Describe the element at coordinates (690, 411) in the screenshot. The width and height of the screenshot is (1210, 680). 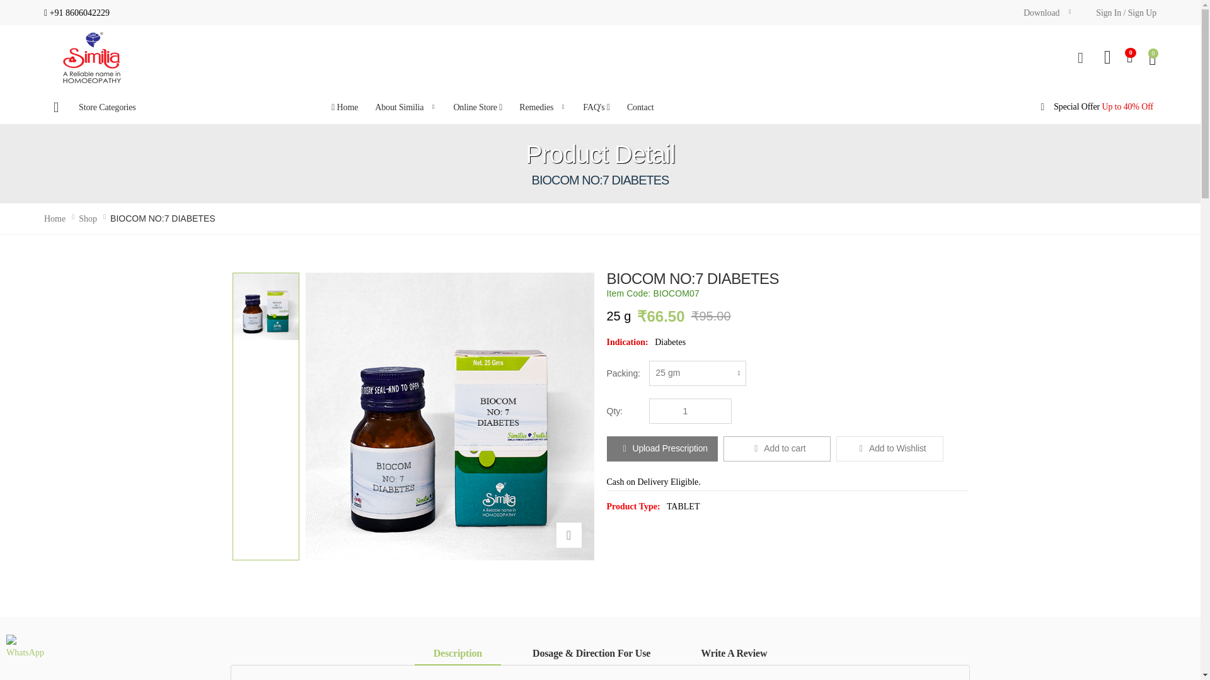
I see `1` at that location.